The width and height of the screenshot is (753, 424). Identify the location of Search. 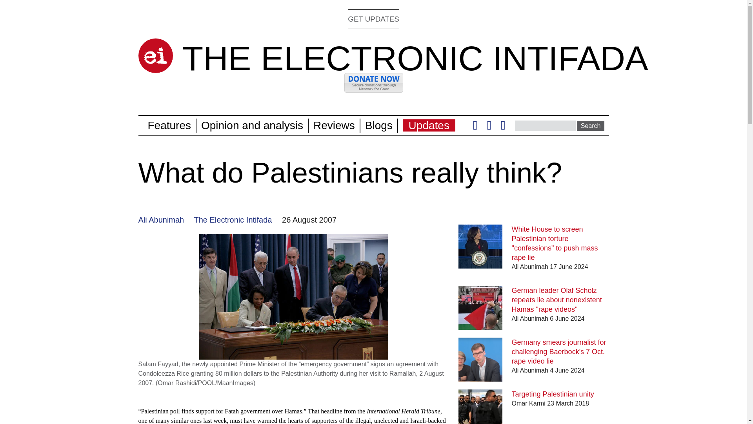
(591, 126).